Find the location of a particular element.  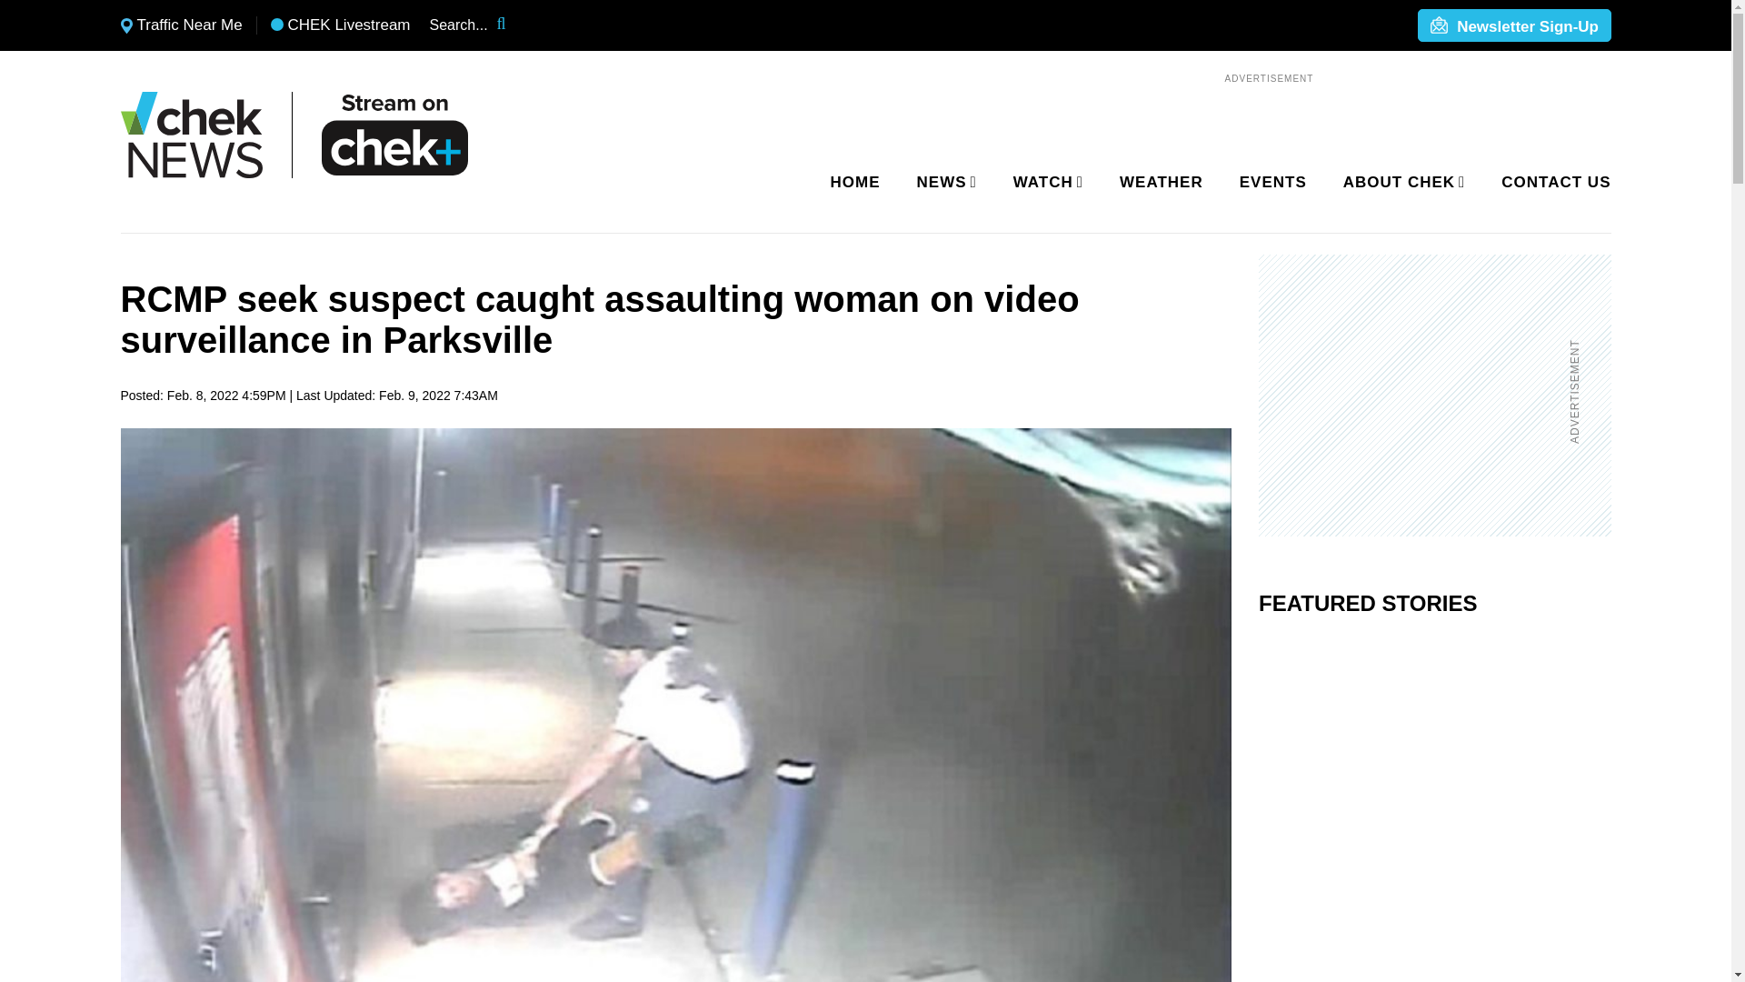

NEWS is located at coordinates (943, 183).